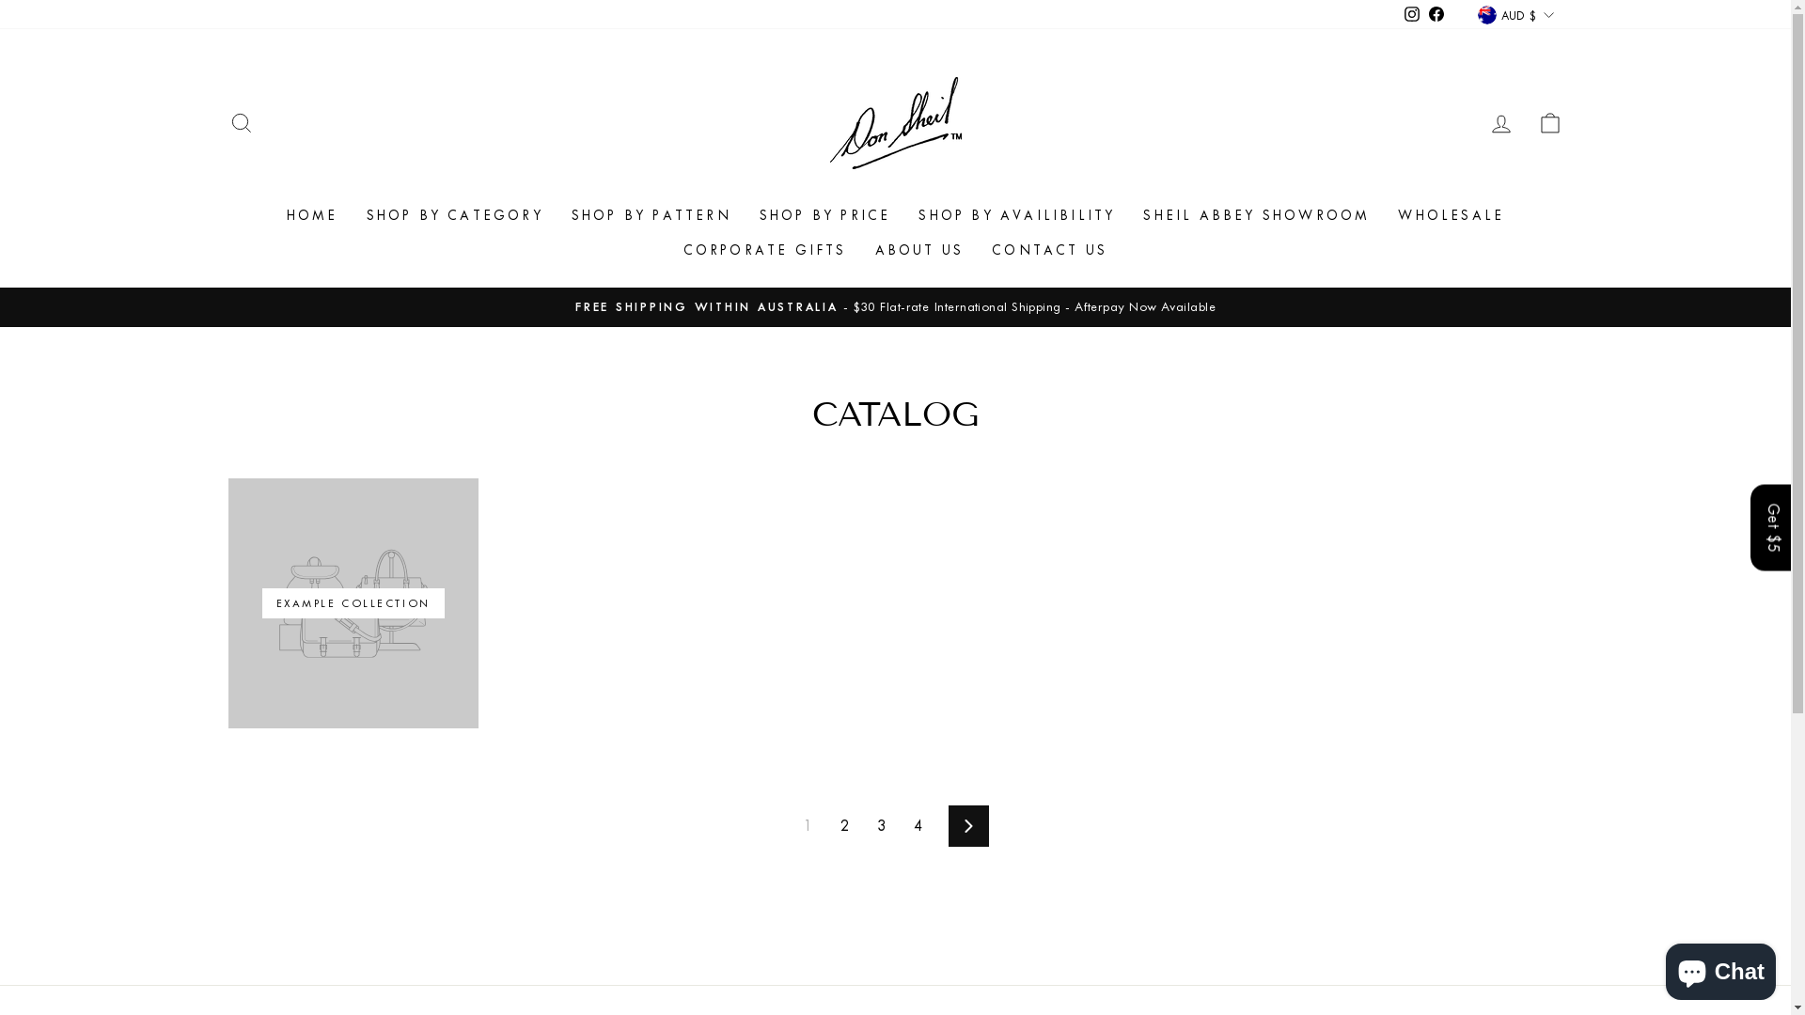  What do you see at coordinates (0, 0) in the screenshot?
I see `Skip to content` at bounding box center [0, 0].